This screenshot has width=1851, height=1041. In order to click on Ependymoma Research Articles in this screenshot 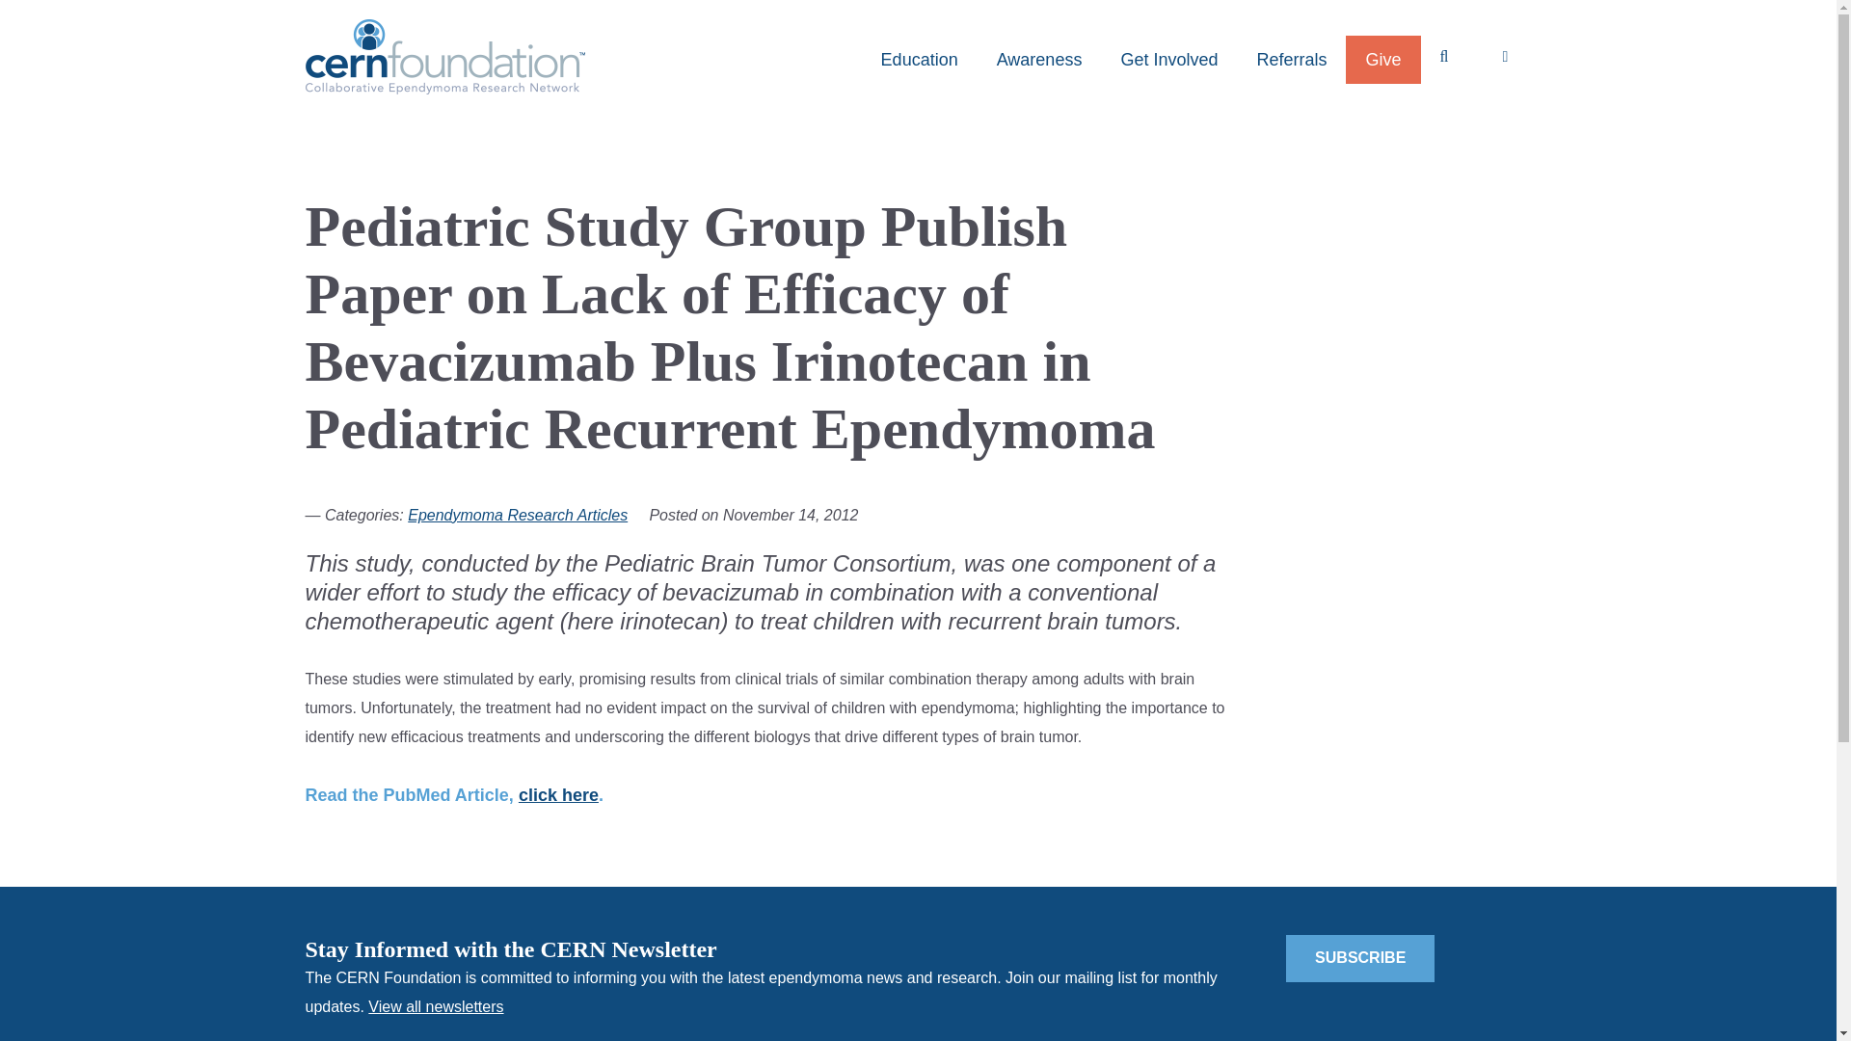, I will do `click(517, 515)`.